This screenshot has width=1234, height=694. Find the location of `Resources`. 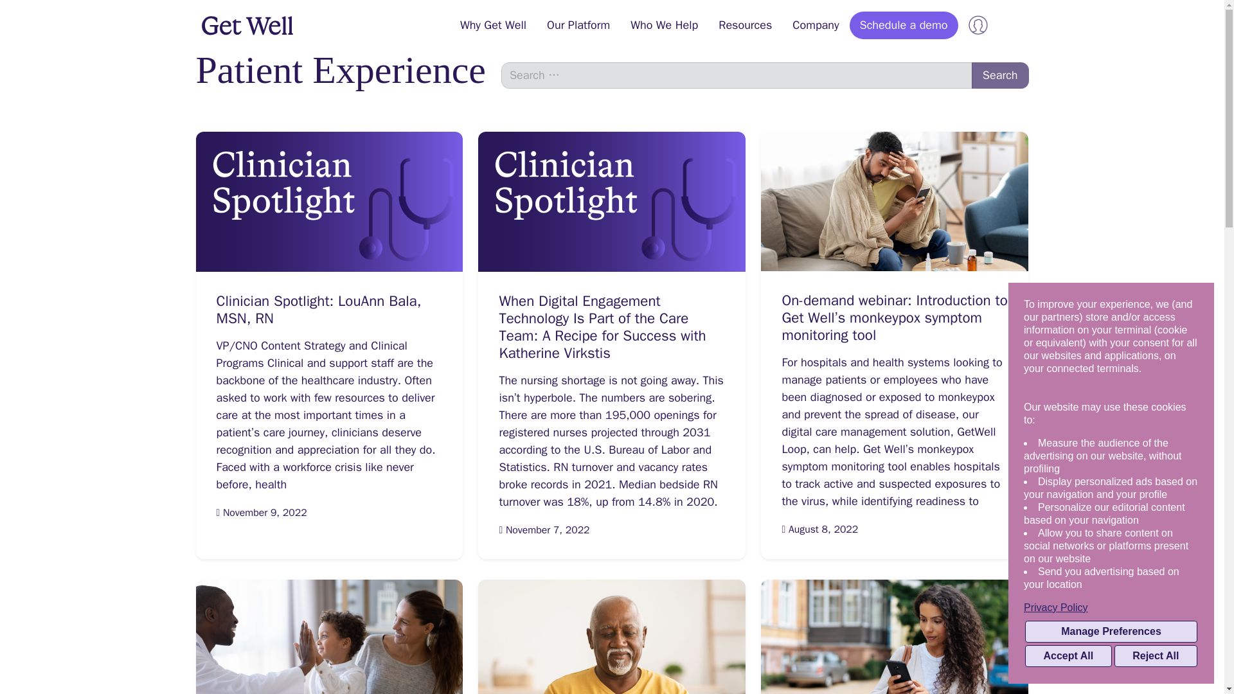

Resources is located at coordinates (746, 25).